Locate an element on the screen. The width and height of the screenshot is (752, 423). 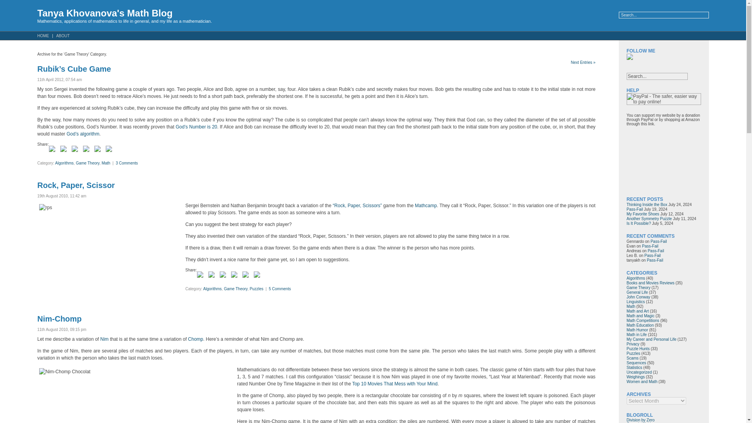
Search... is located at coordinates (657, 76).